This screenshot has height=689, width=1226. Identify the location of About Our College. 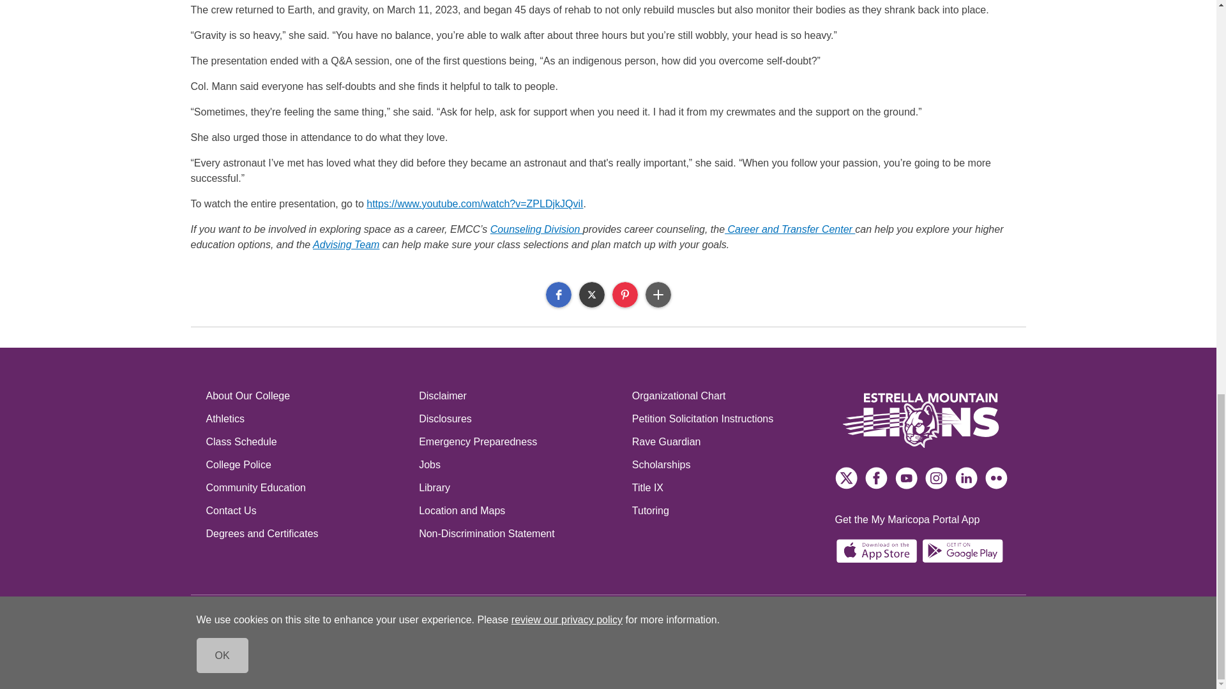
(304, 399).